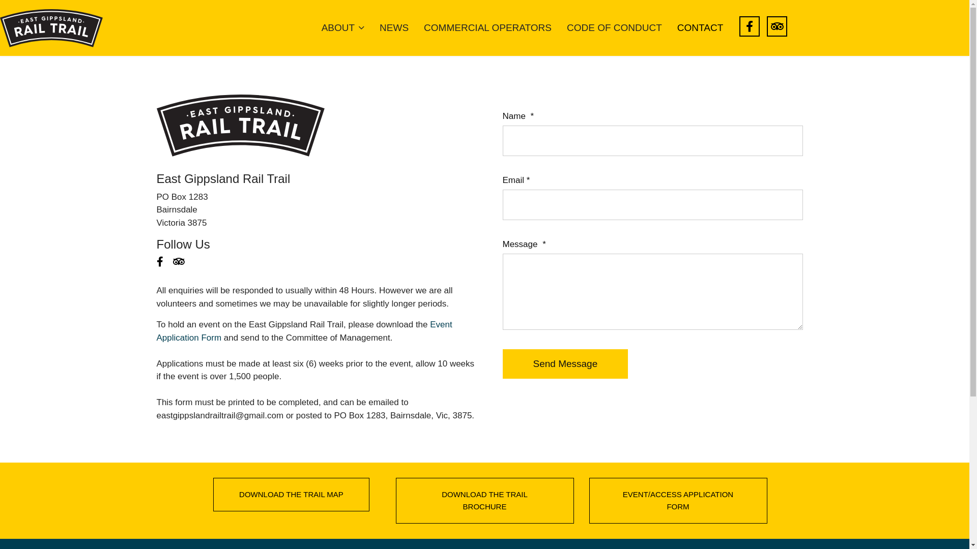 This screenshot has width=977, height=549. What do you see at coordinates (565, 363) in the screenshot?
I see `Send Message` at bounding box center [565, 363].